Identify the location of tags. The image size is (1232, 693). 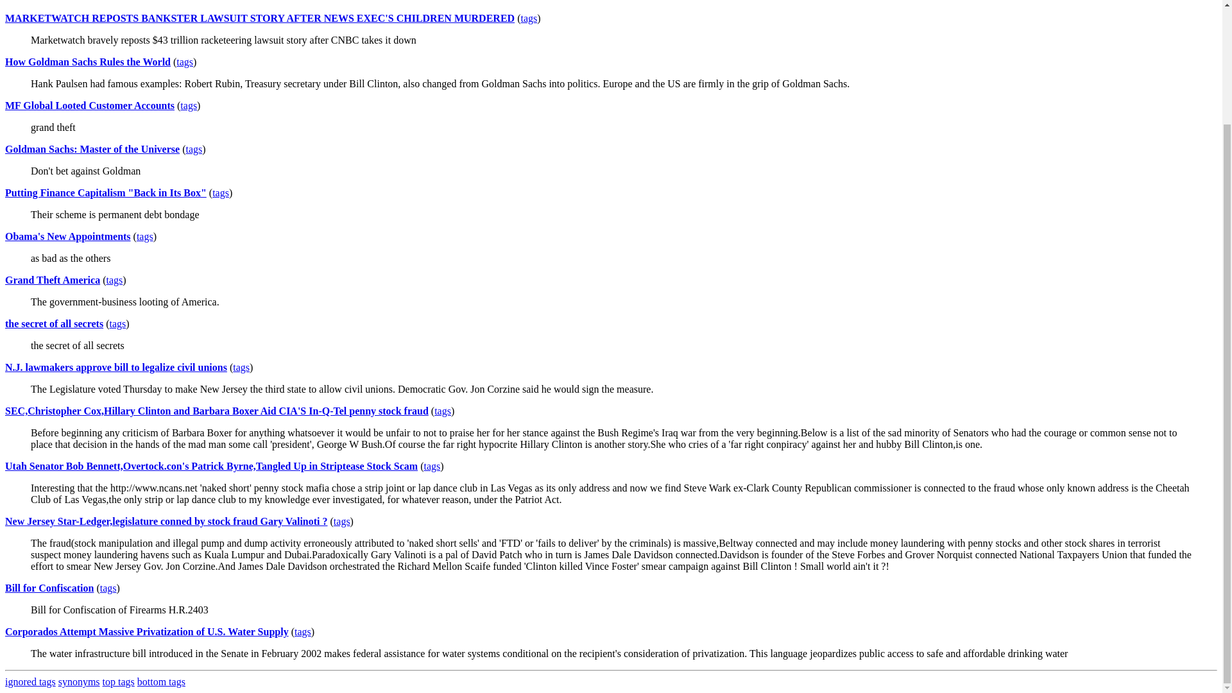
(194, 149).